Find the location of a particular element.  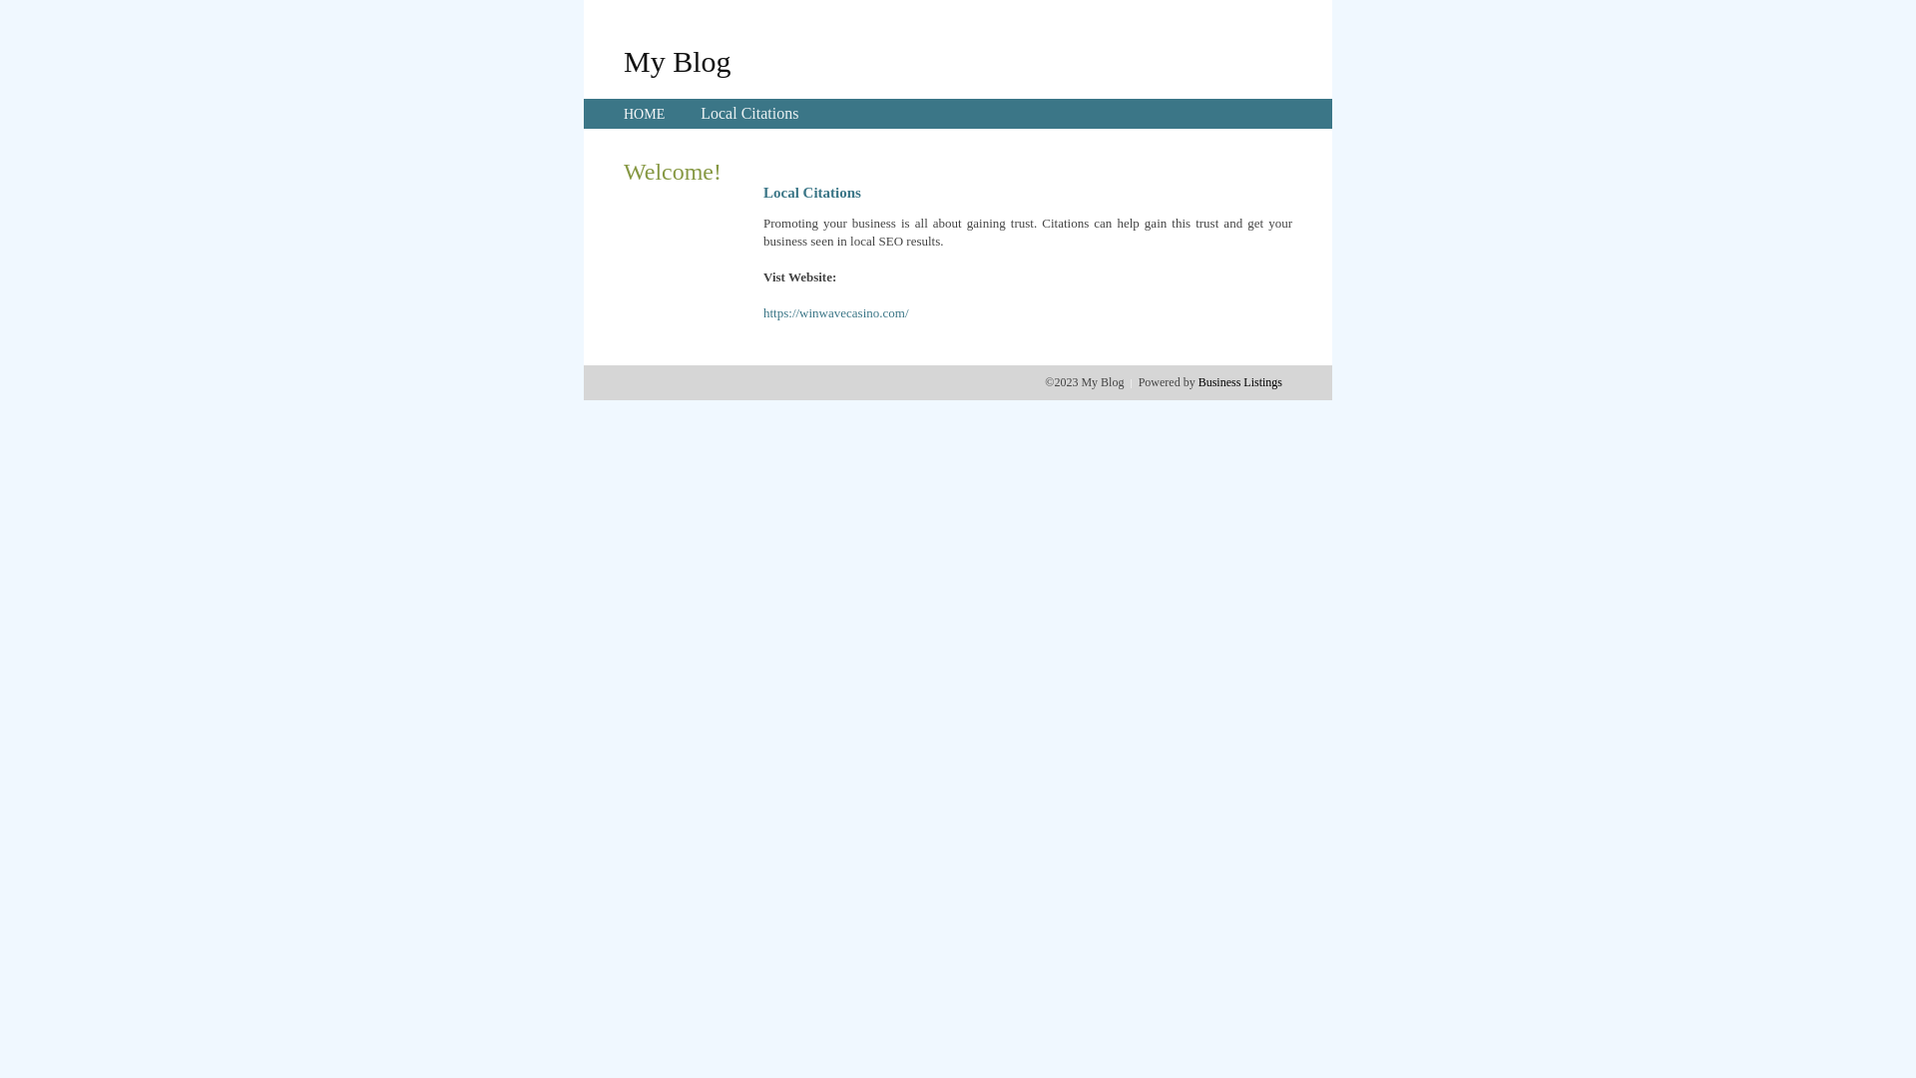

My Blog is located at coordinates (678, 61).